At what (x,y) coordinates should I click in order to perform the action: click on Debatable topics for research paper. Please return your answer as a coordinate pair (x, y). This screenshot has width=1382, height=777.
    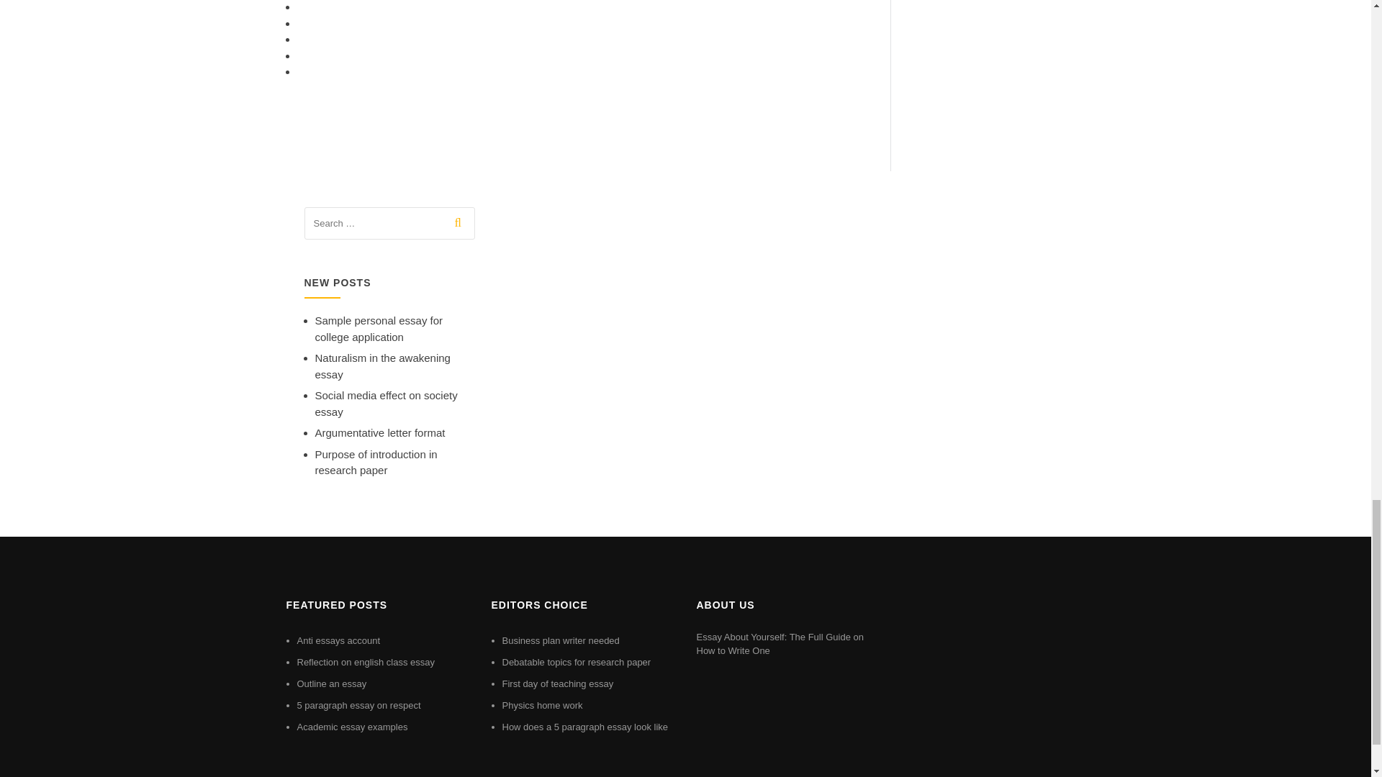
    Looking at the image, I should click on (577, 662).